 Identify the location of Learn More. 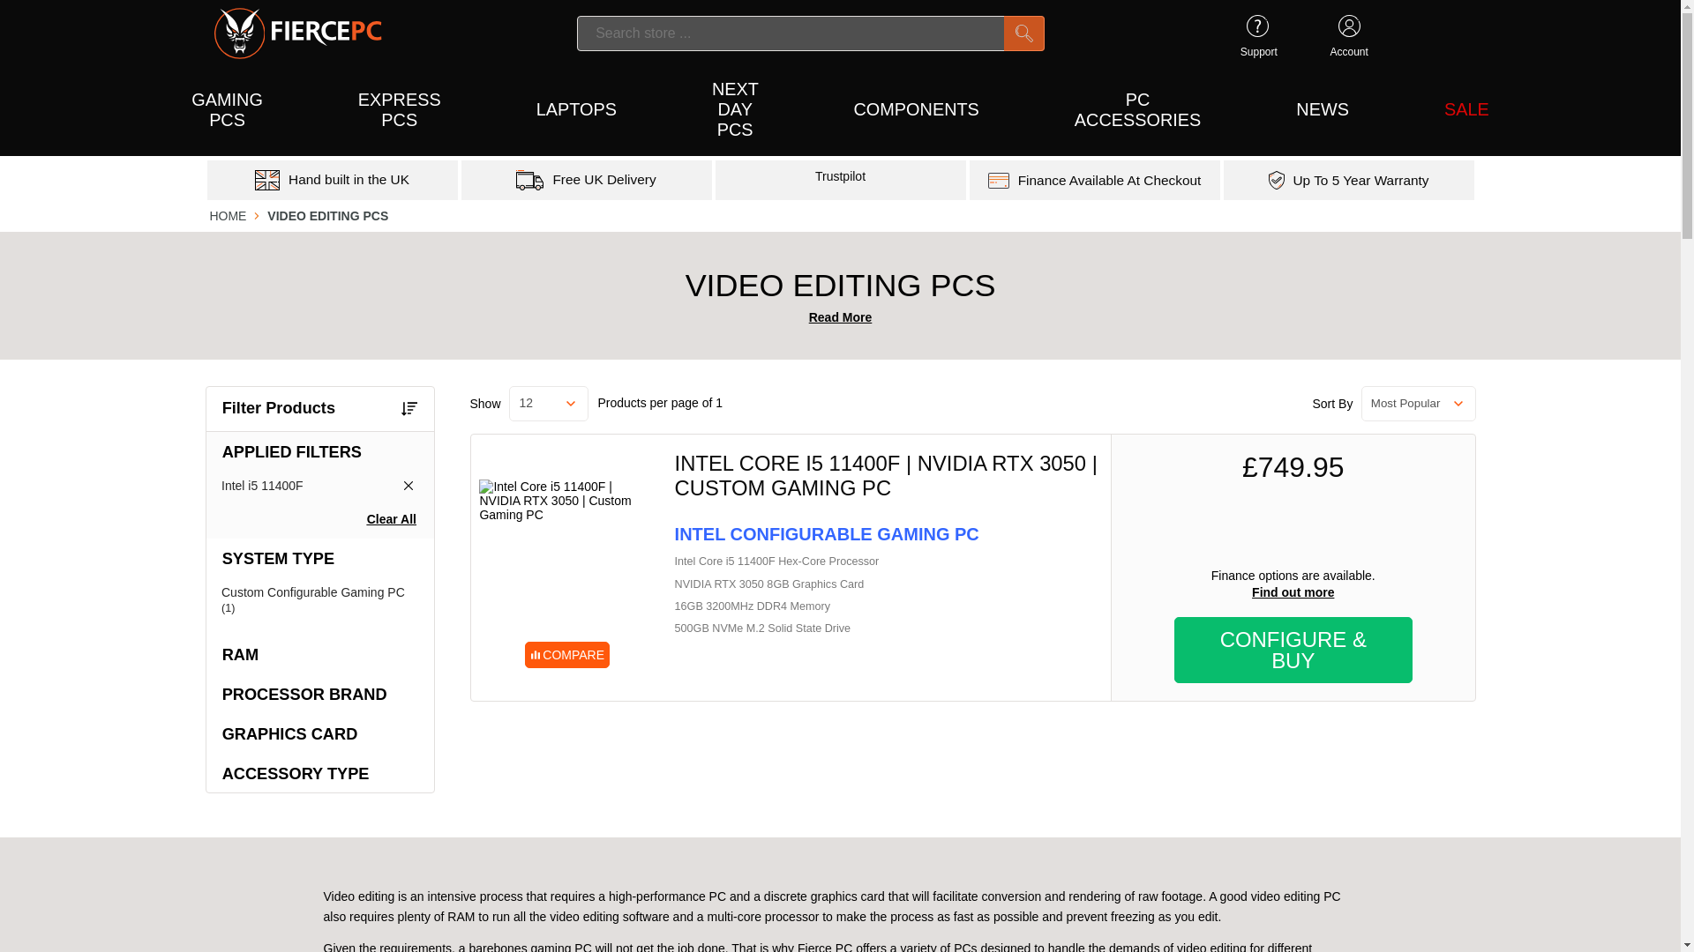
(349, 180).